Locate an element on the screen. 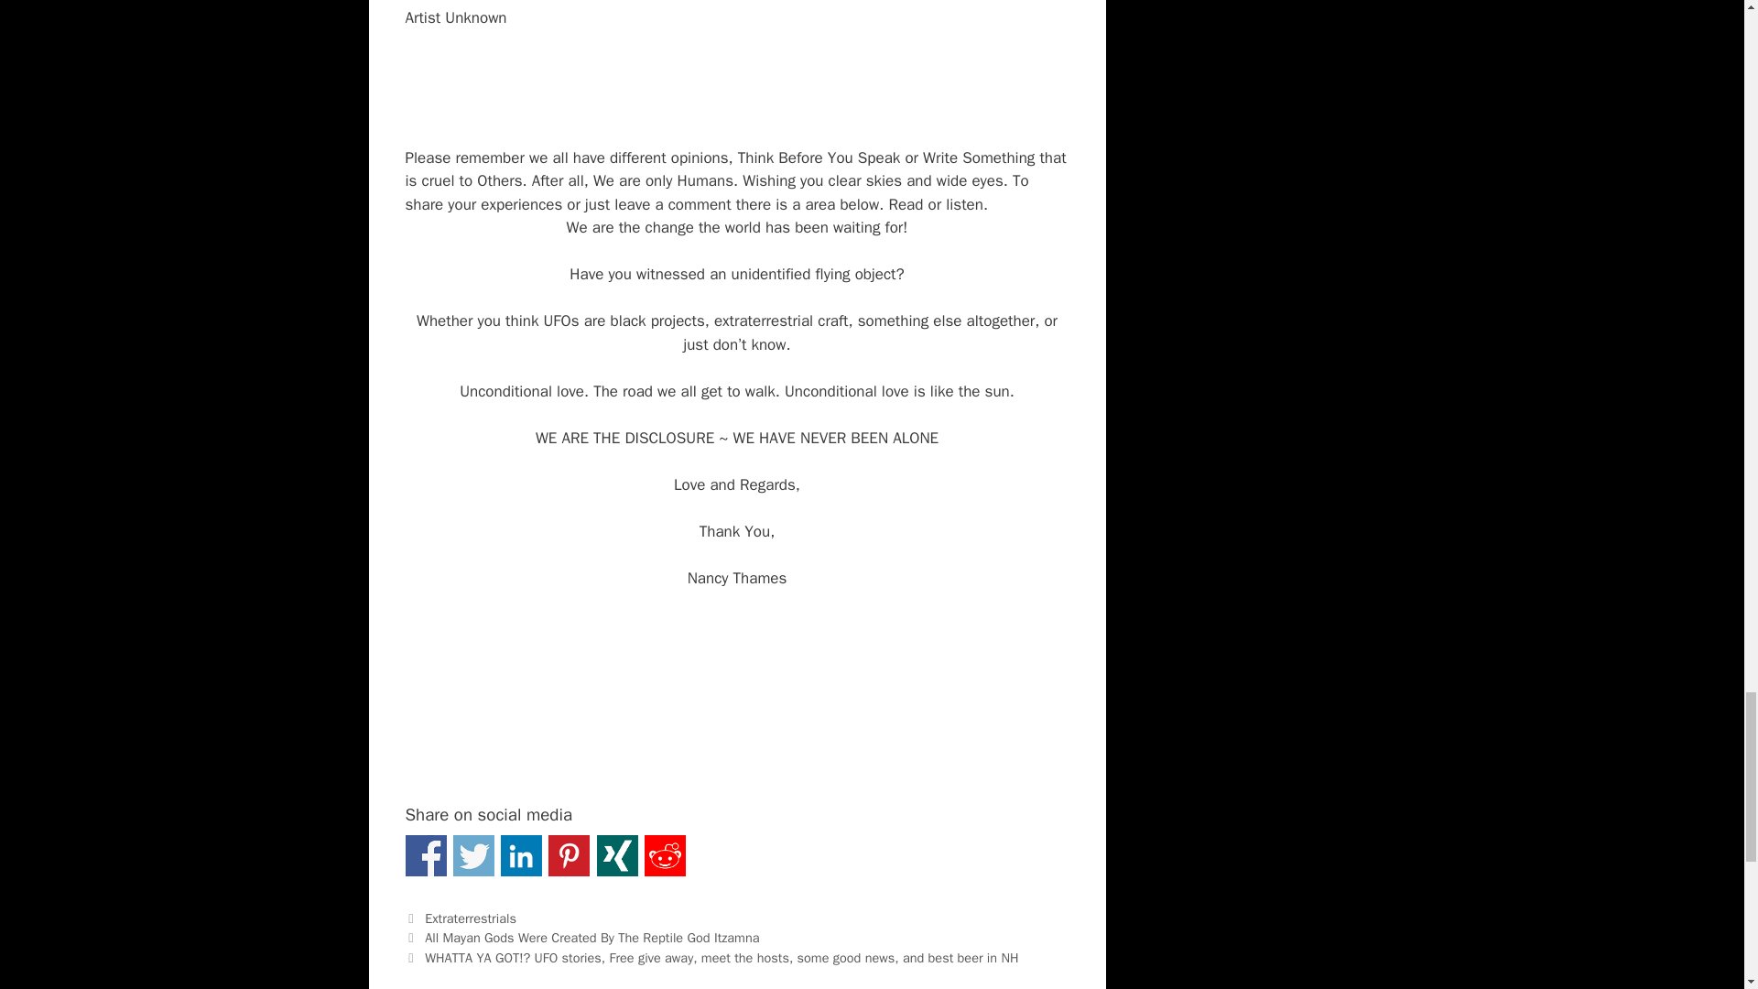 The height and width of the screenshot is (989, 1758). Share on Pinterest is located at coordinates (569, 855).